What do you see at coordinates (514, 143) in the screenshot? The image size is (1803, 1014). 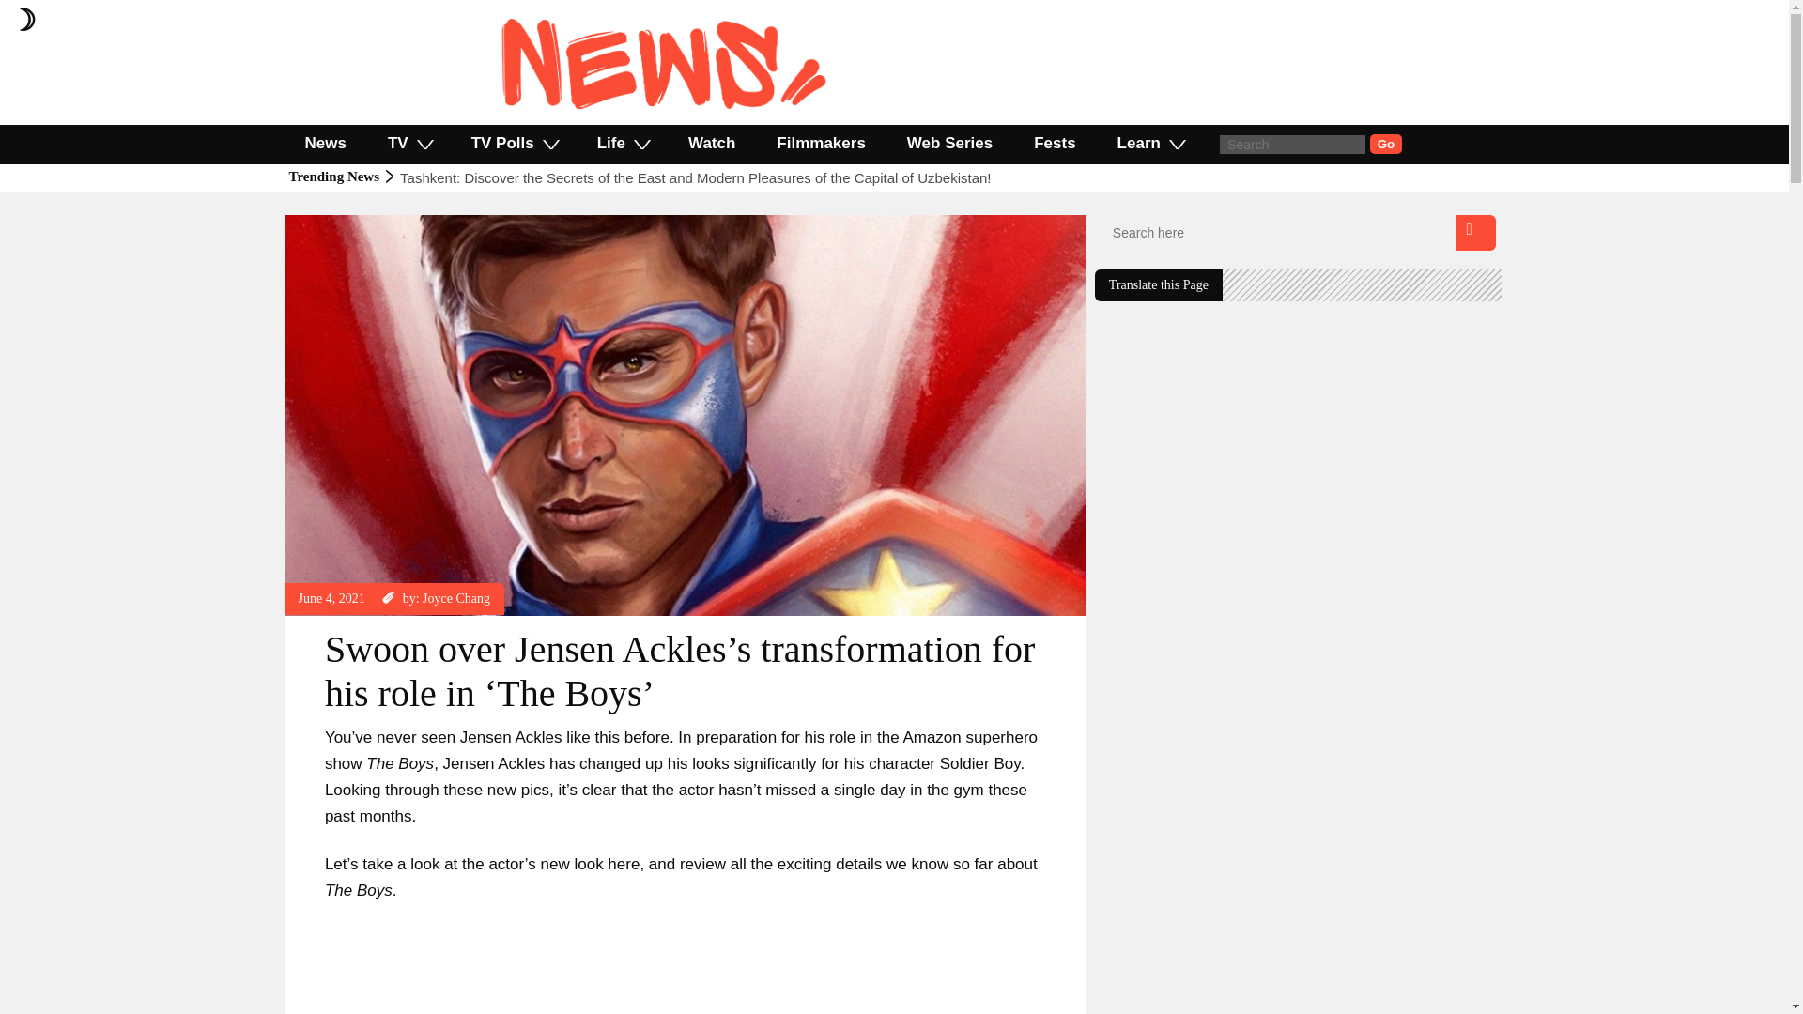 I see `TV Polls` at bounding box center [514, 143].